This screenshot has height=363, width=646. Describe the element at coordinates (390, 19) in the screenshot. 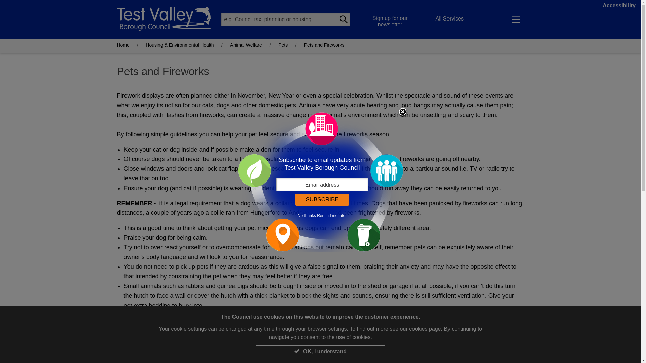

I see `Sign up for our newsletter` at that location.